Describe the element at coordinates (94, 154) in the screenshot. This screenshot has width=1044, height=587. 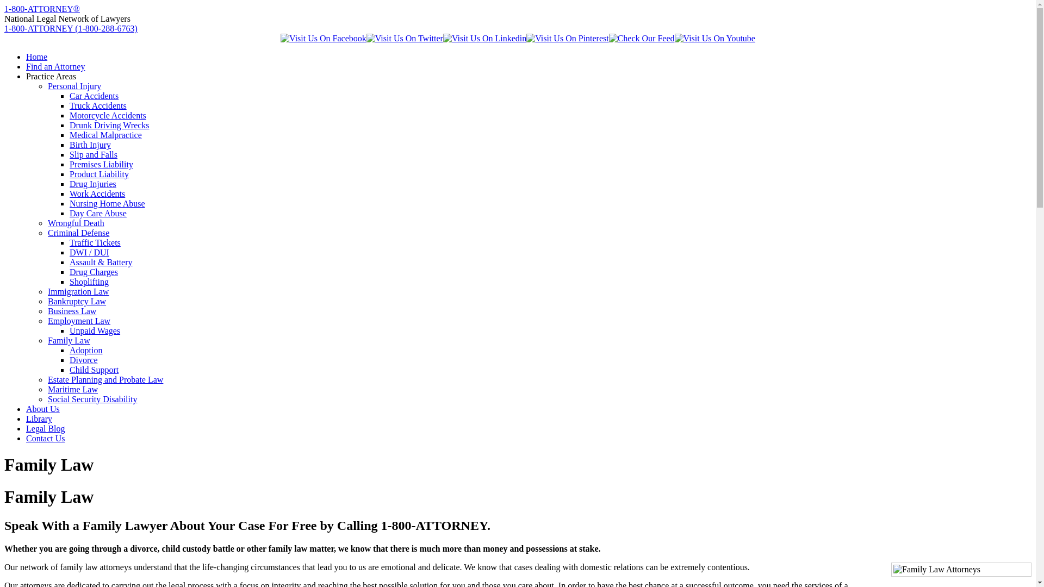
I see `Slip and Falls` at that location.